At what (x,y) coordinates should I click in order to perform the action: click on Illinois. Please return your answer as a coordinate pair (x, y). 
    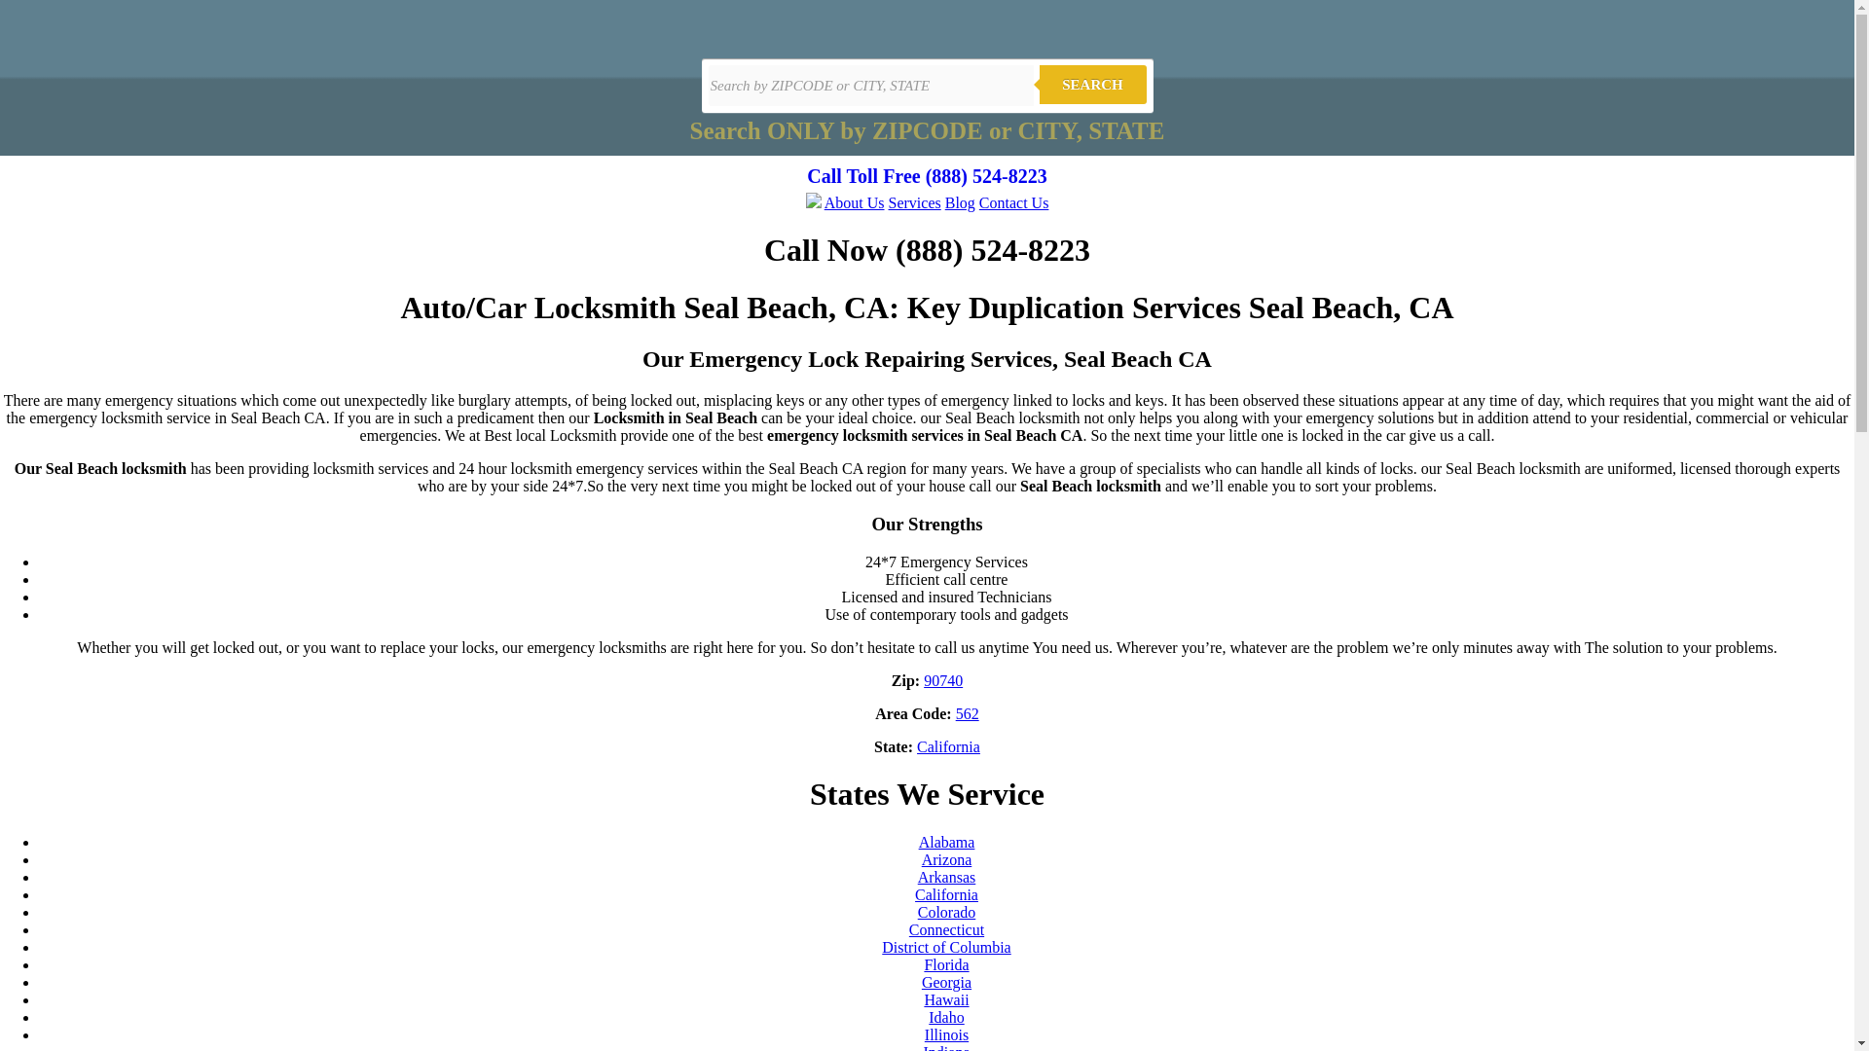
    Looking at the image, I should click on (946, 1035).